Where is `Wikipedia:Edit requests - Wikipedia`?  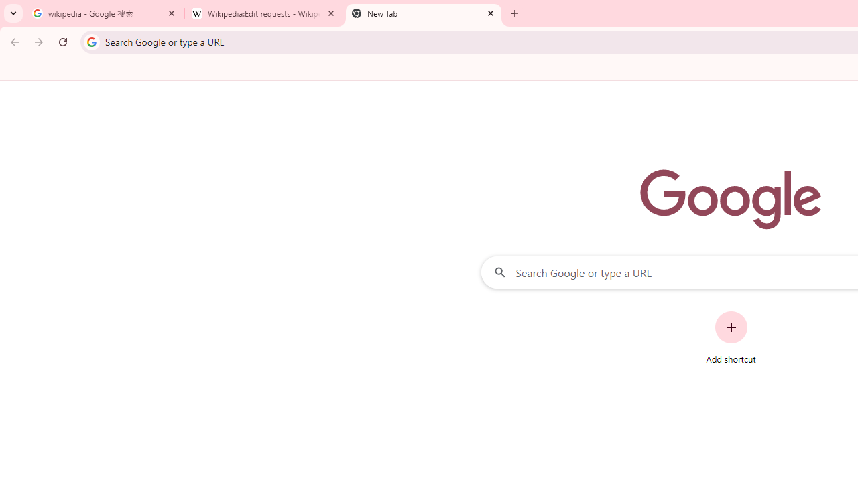
Wikipedia:Edit requests - Wikipedia is located at coordinates (264, 13).